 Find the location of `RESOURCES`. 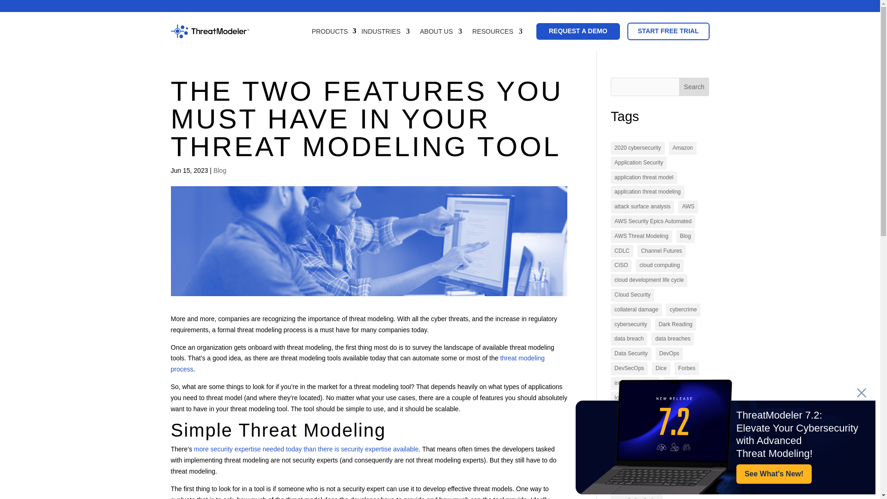

RESOURCES is located at coordinates (497, 31).